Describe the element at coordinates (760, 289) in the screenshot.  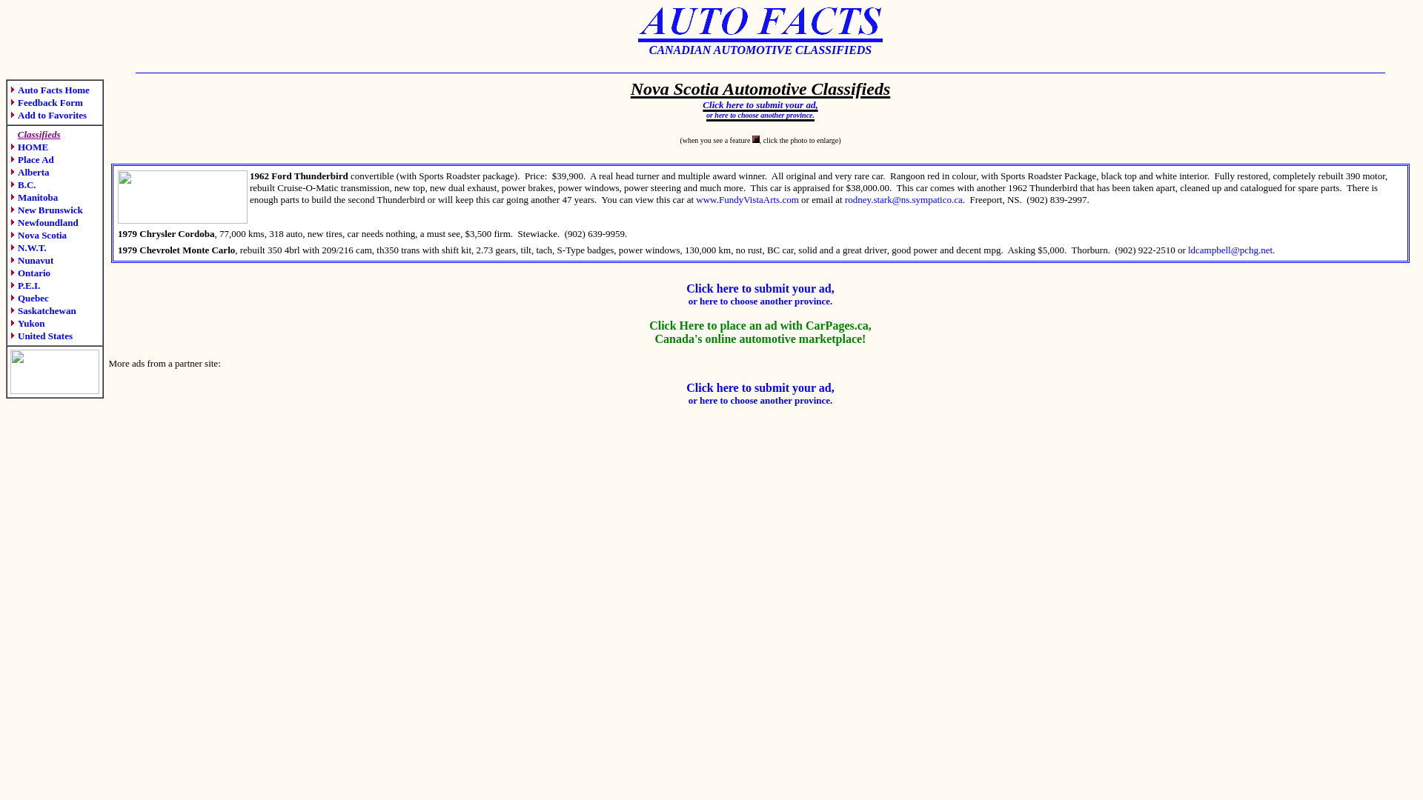
I see `Click here to submit your ad,` at that location.